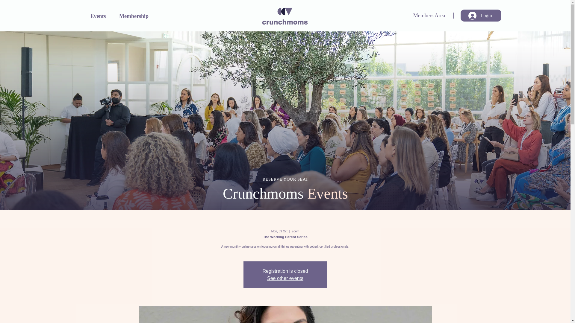  What do you see at coordinates (430, 16) in the screenshot?
I see `Members Area` at bounding box center [430, 16].